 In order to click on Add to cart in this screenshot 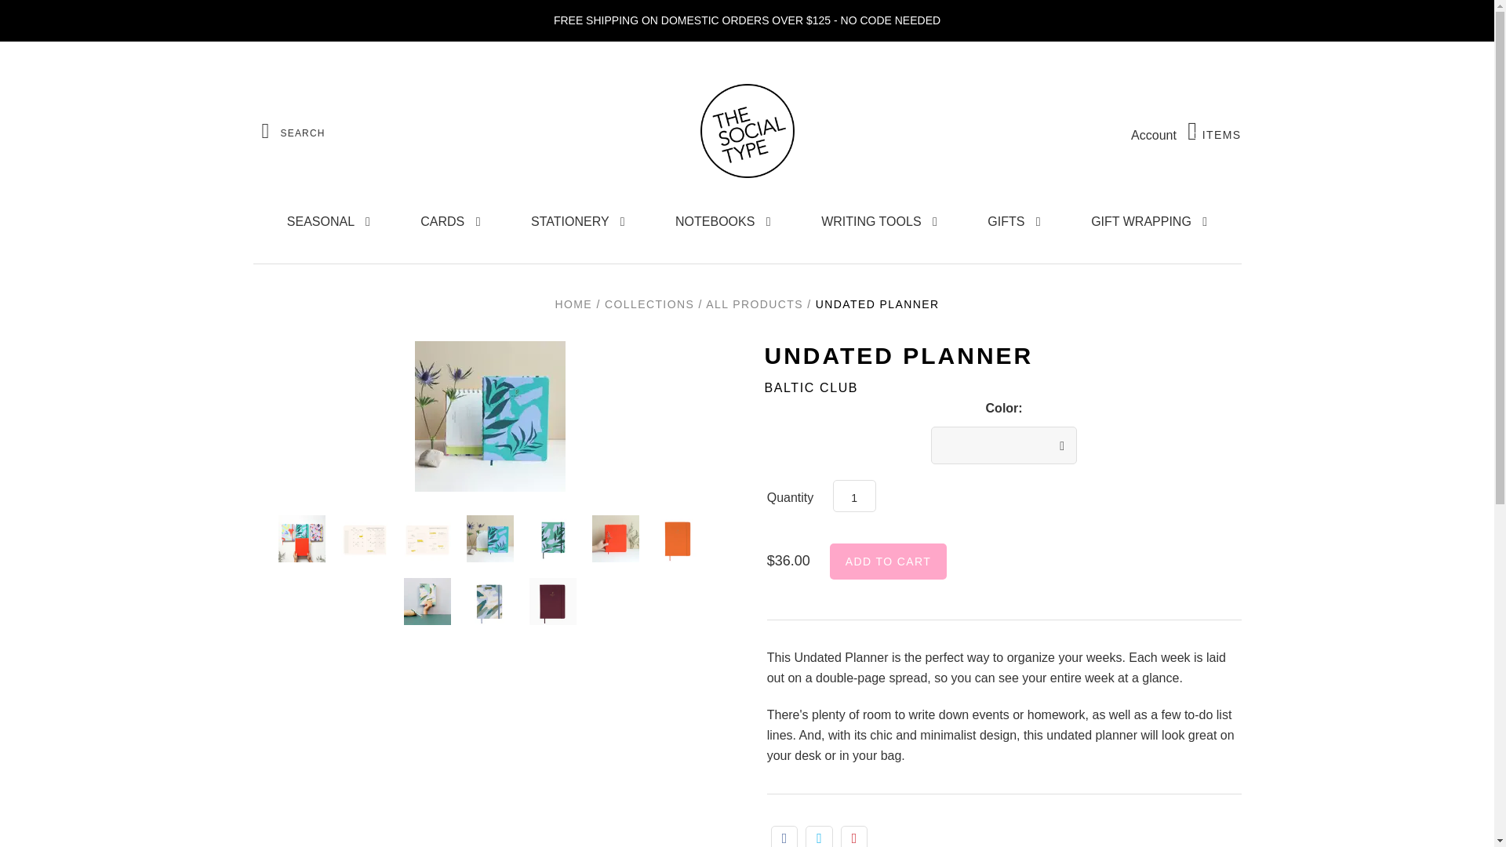, I will do `click(1214, 131)`.